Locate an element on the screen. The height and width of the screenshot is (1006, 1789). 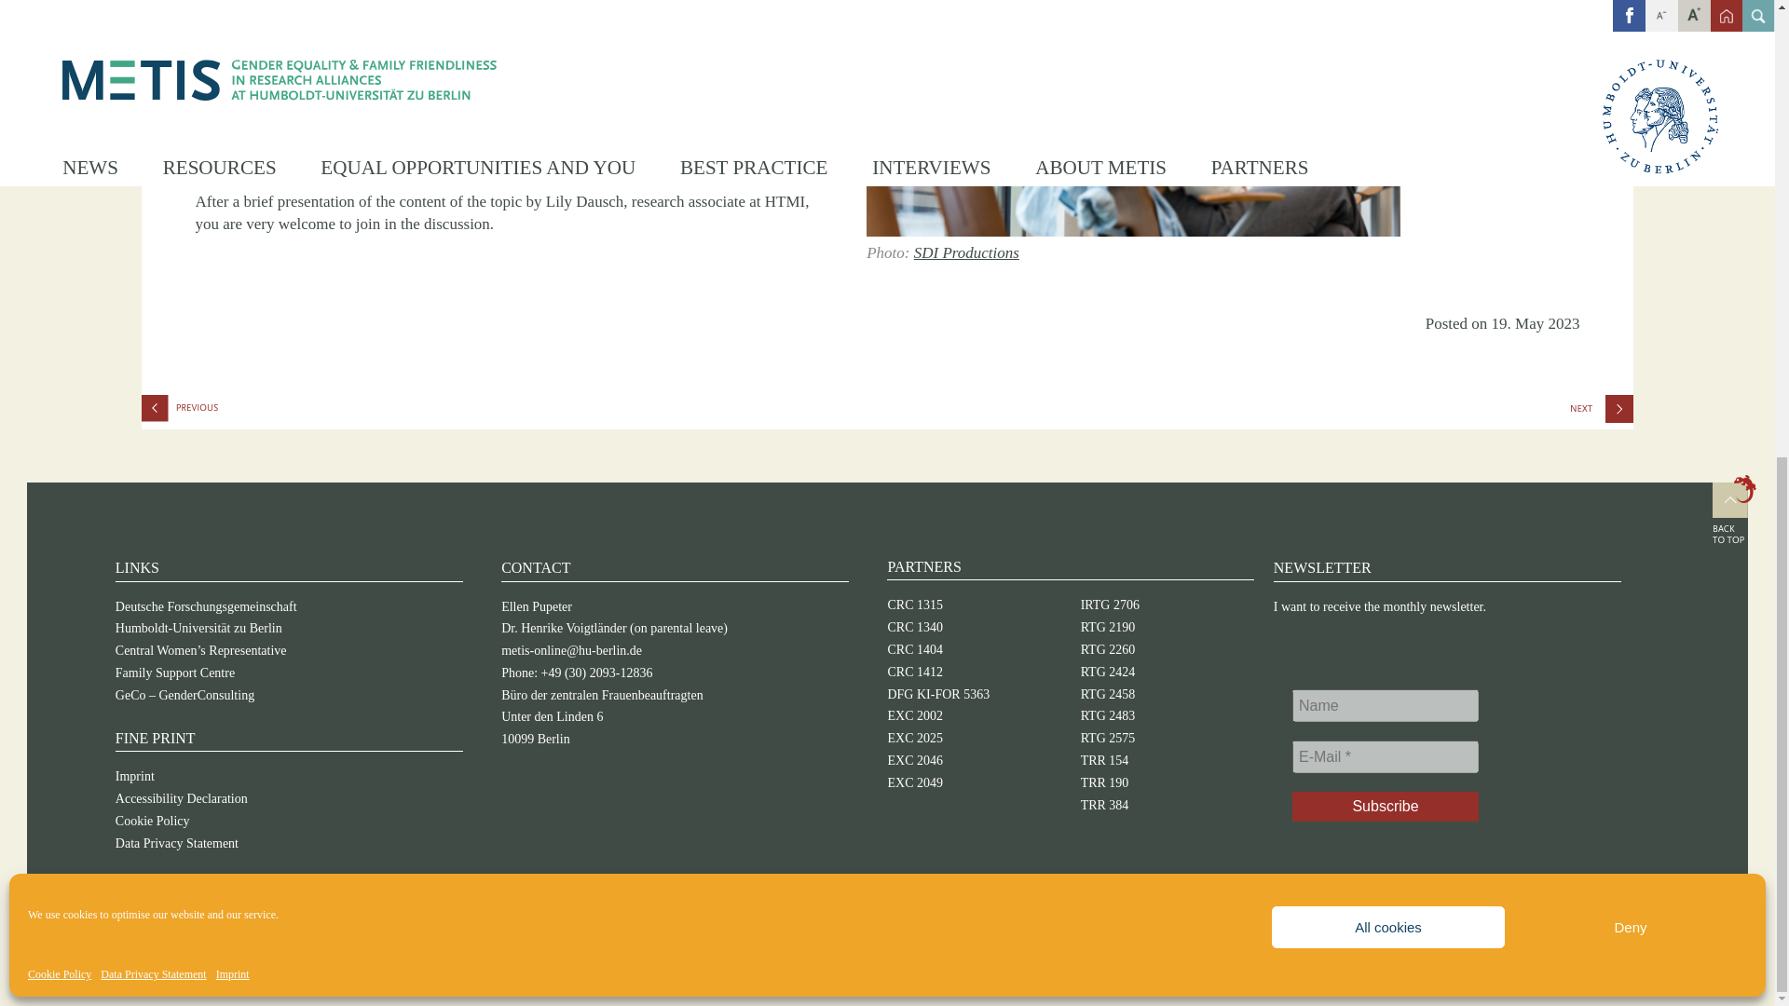
Imprint is located at coordinates (233, 140).